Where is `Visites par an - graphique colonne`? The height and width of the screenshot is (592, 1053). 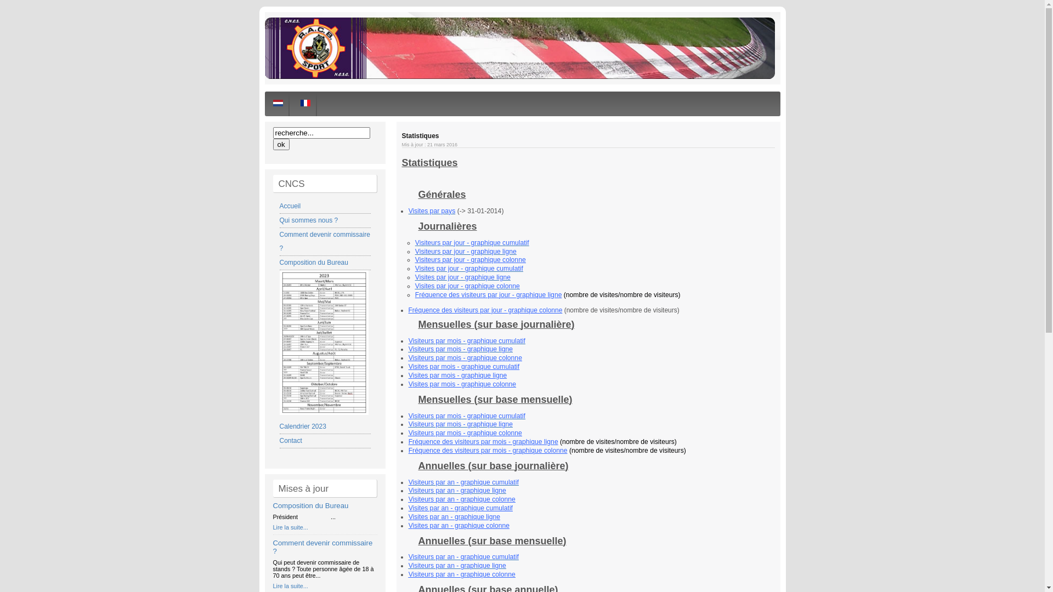 Visites par an - graphique colonne is located at coordinates (459, 526).